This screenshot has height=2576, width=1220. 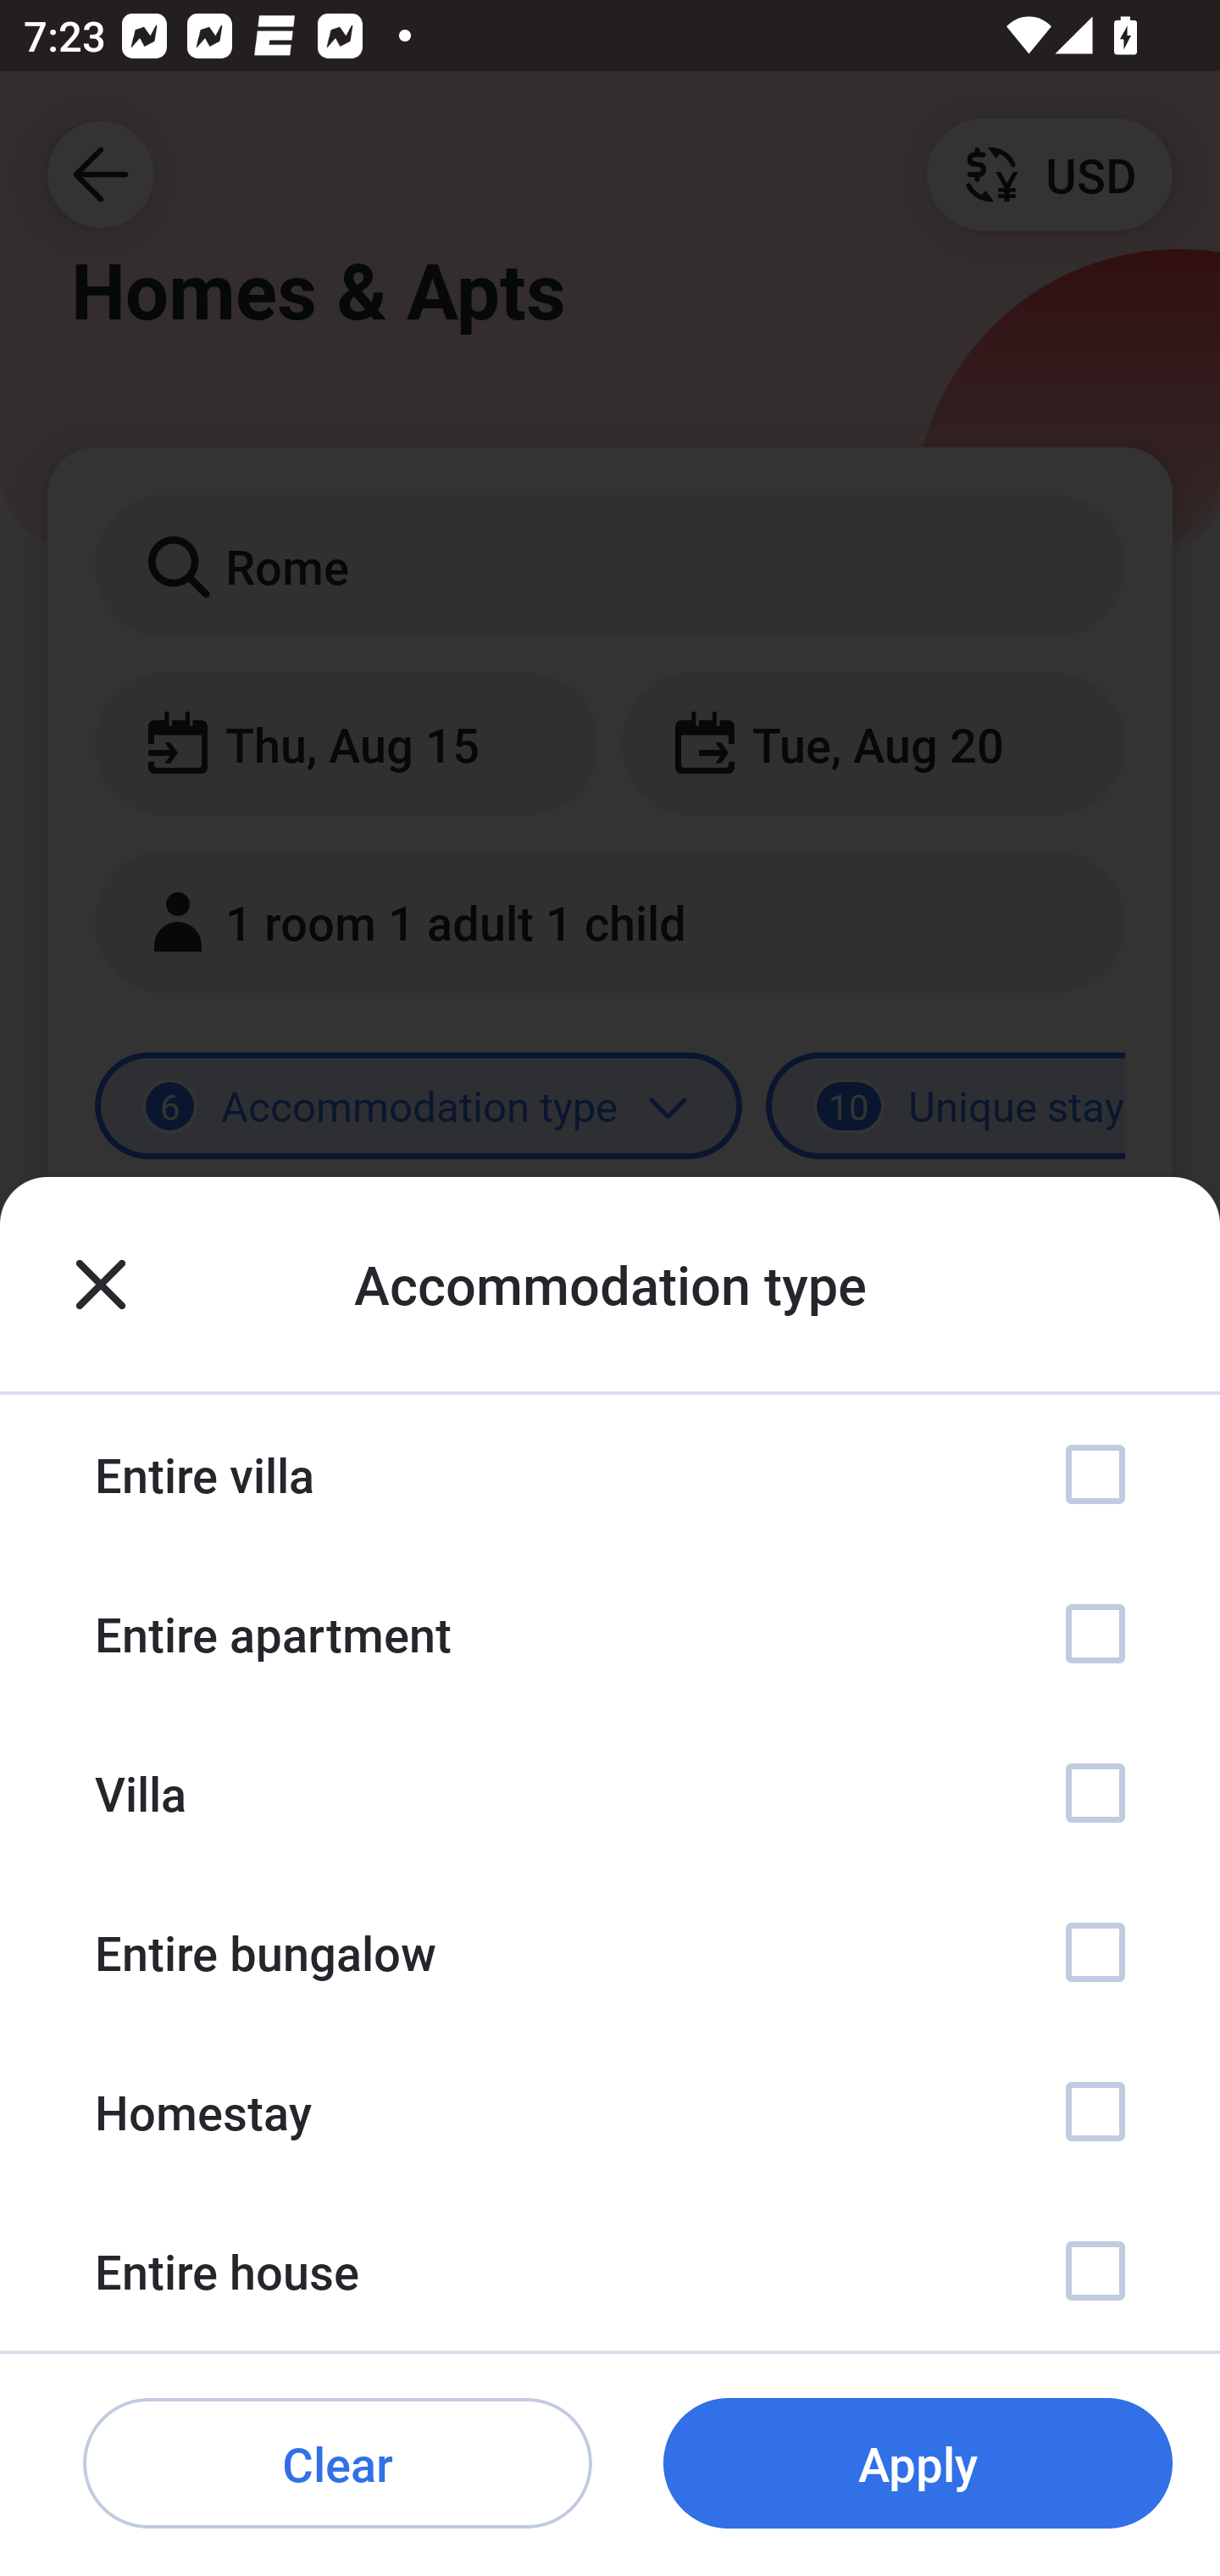 I want to click on Entire apartment, so click(x=610, y=1634).